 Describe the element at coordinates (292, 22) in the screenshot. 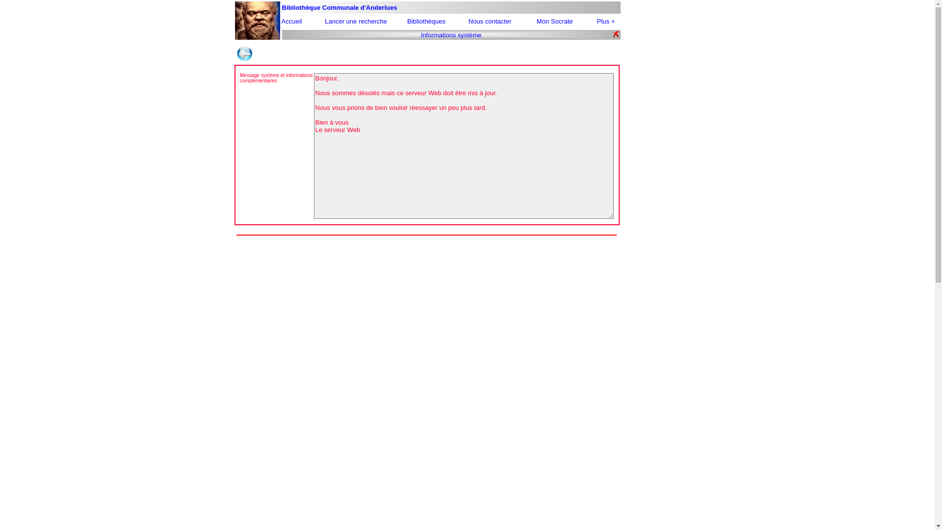

I see `Accueil` at that location.